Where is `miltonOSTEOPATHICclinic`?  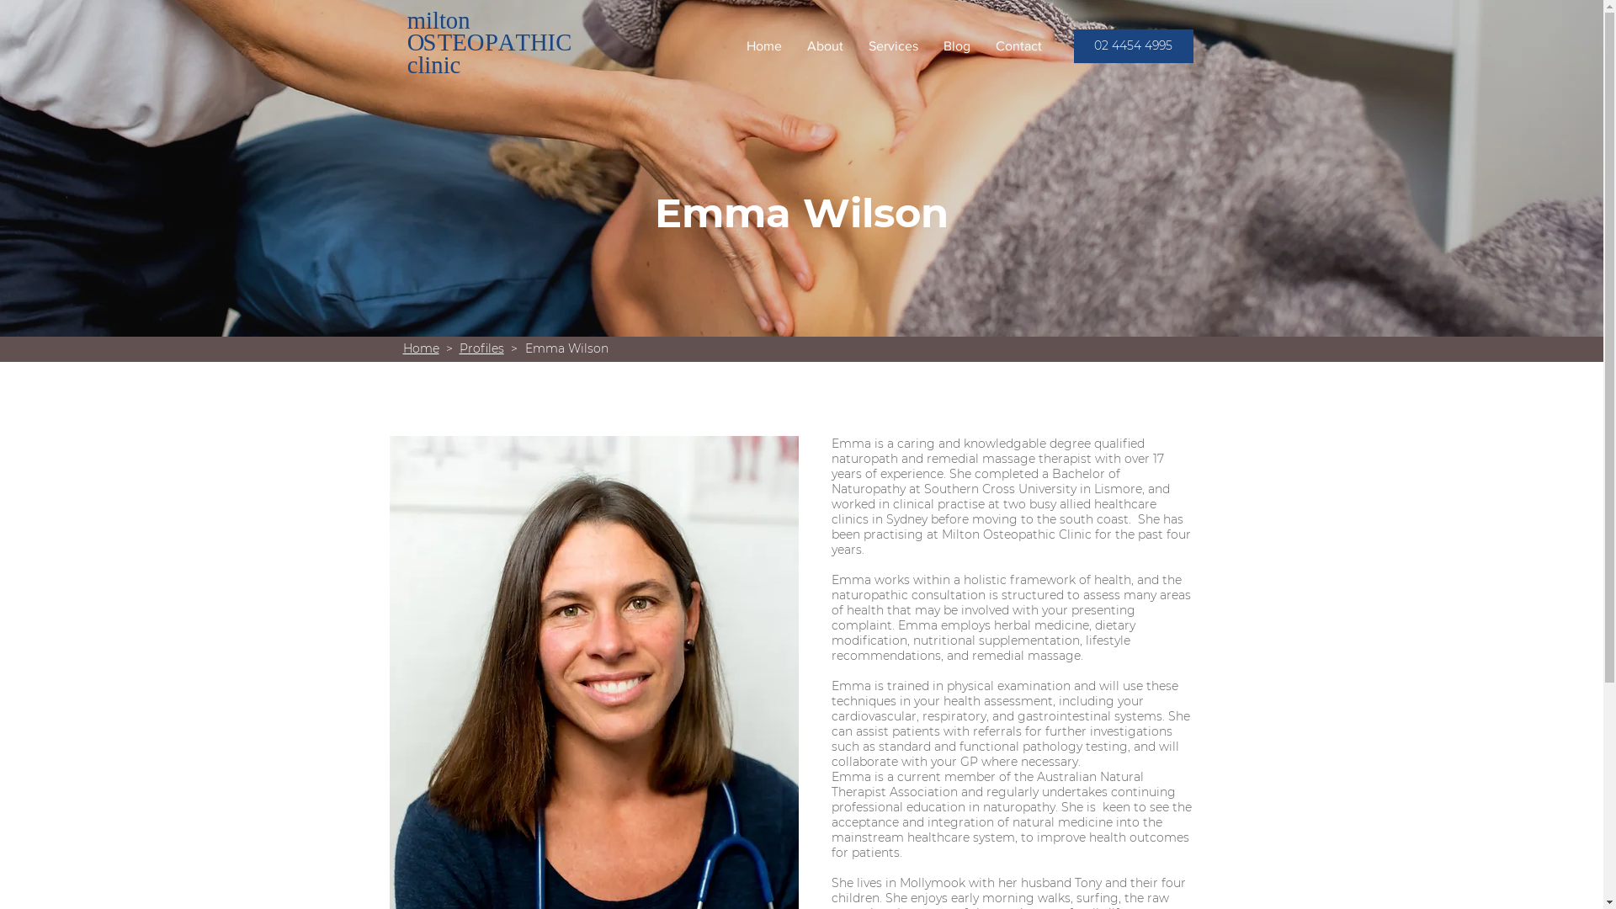
miltonOSTEOPATHICclinic is located at coordinates (490, 45).